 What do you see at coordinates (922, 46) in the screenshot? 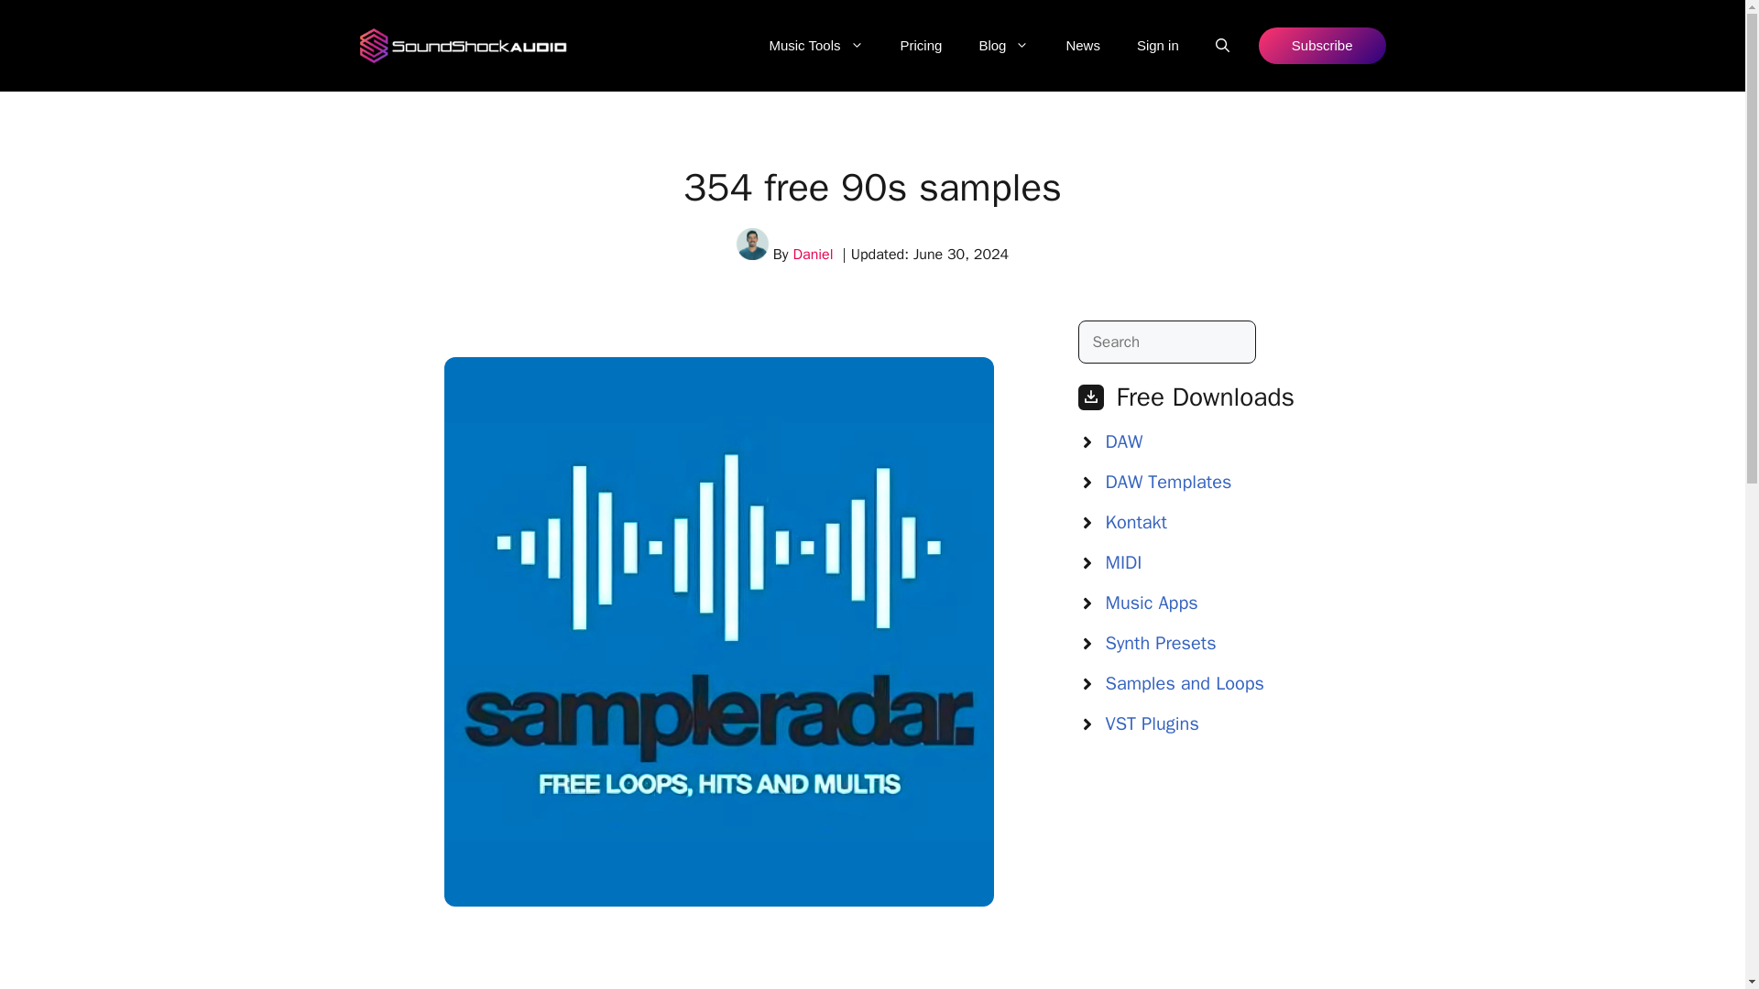
I see `Pricing` at bounding box center [922, 46].